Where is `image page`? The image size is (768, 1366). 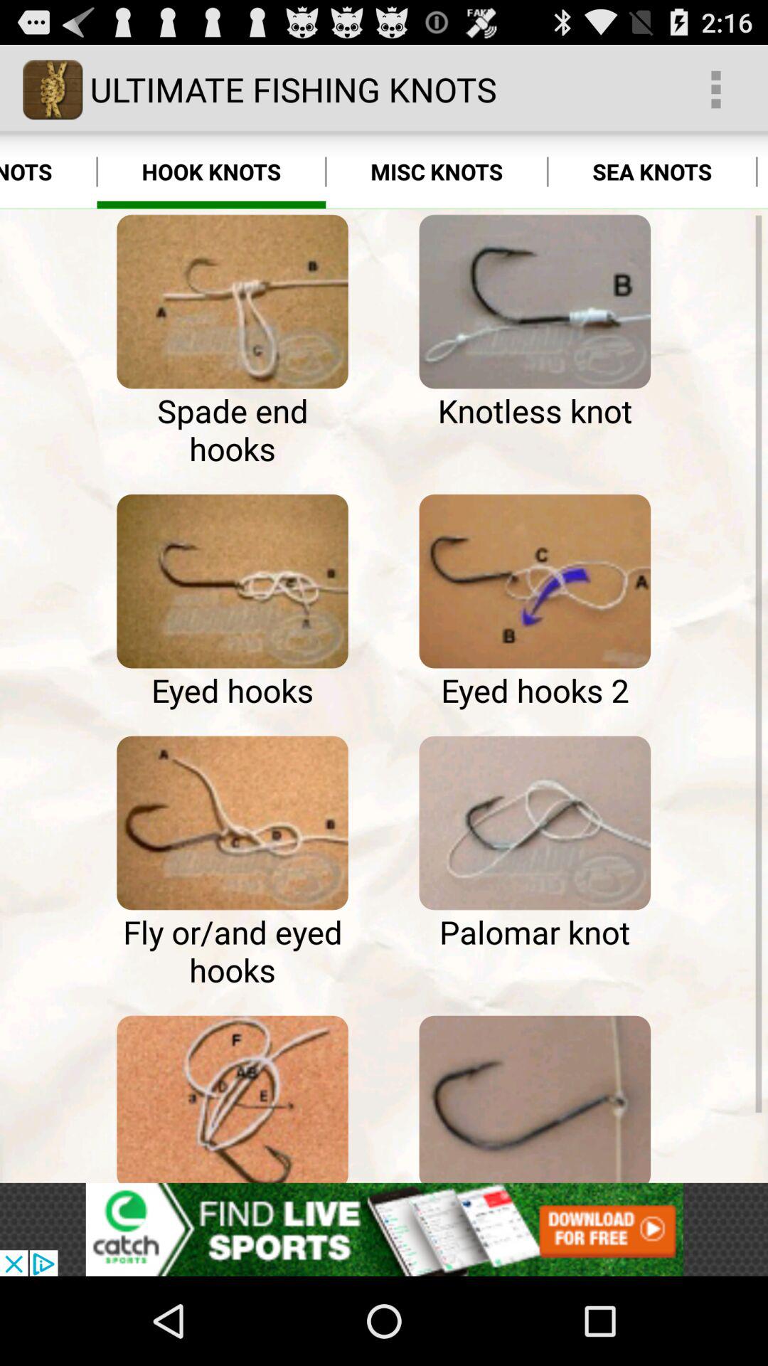
image page is located at coordinates (232, 822).